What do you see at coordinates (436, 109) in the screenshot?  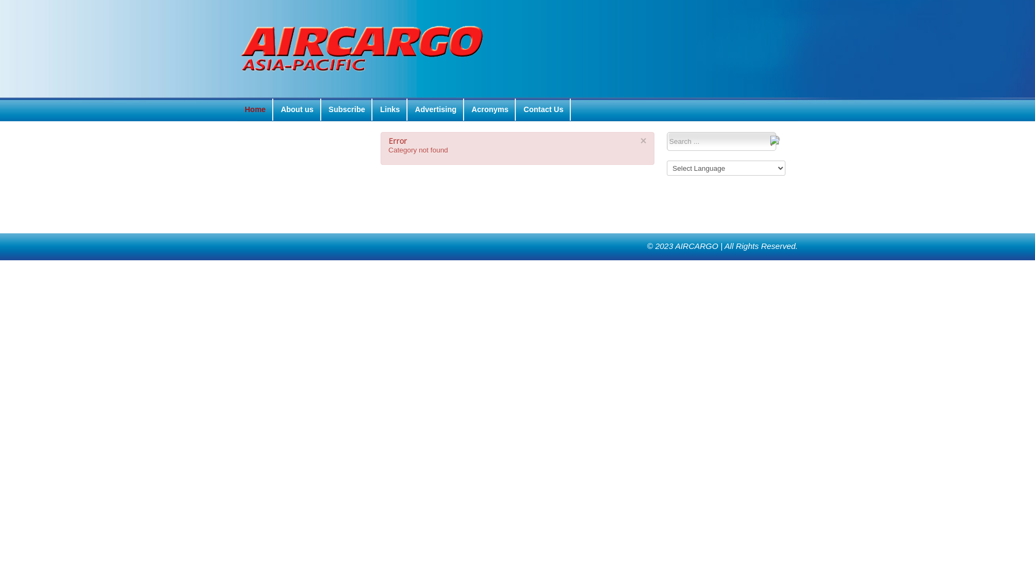 I see `Advertising` at bounding box center [436, 109].